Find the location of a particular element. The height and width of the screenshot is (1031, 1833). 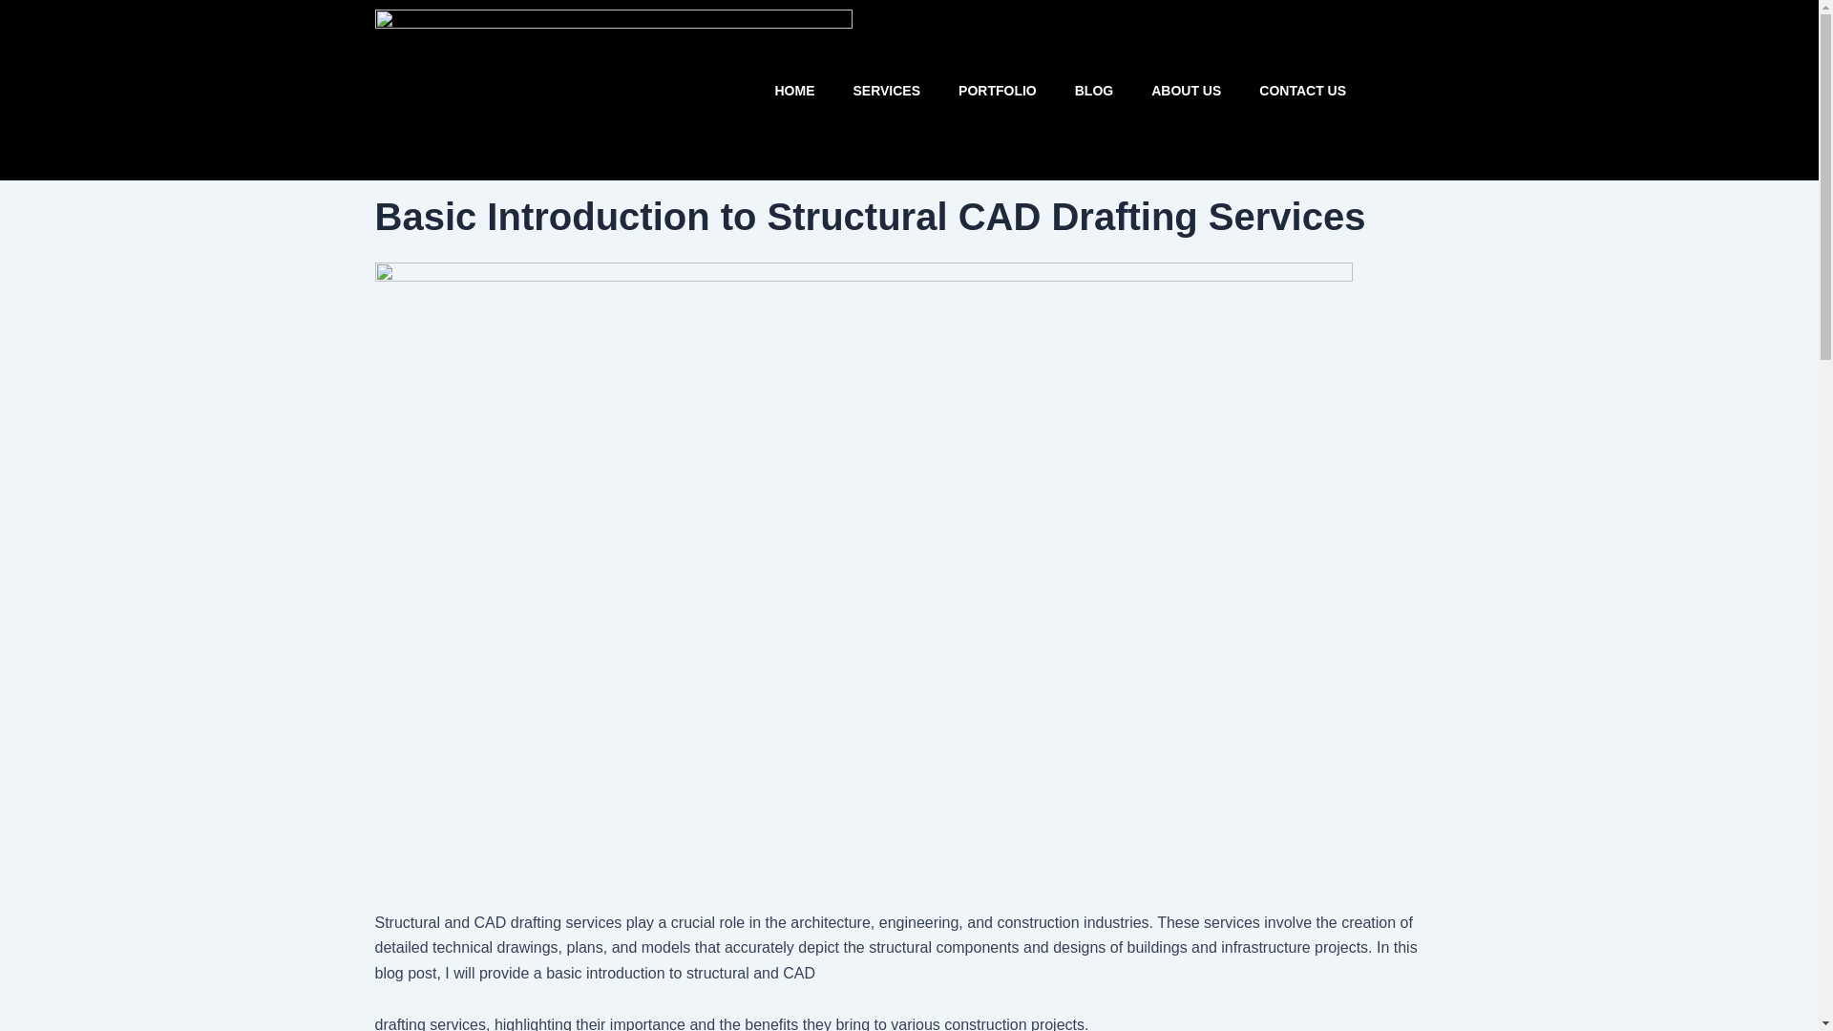

HOME is located at coordinates (794, 90).